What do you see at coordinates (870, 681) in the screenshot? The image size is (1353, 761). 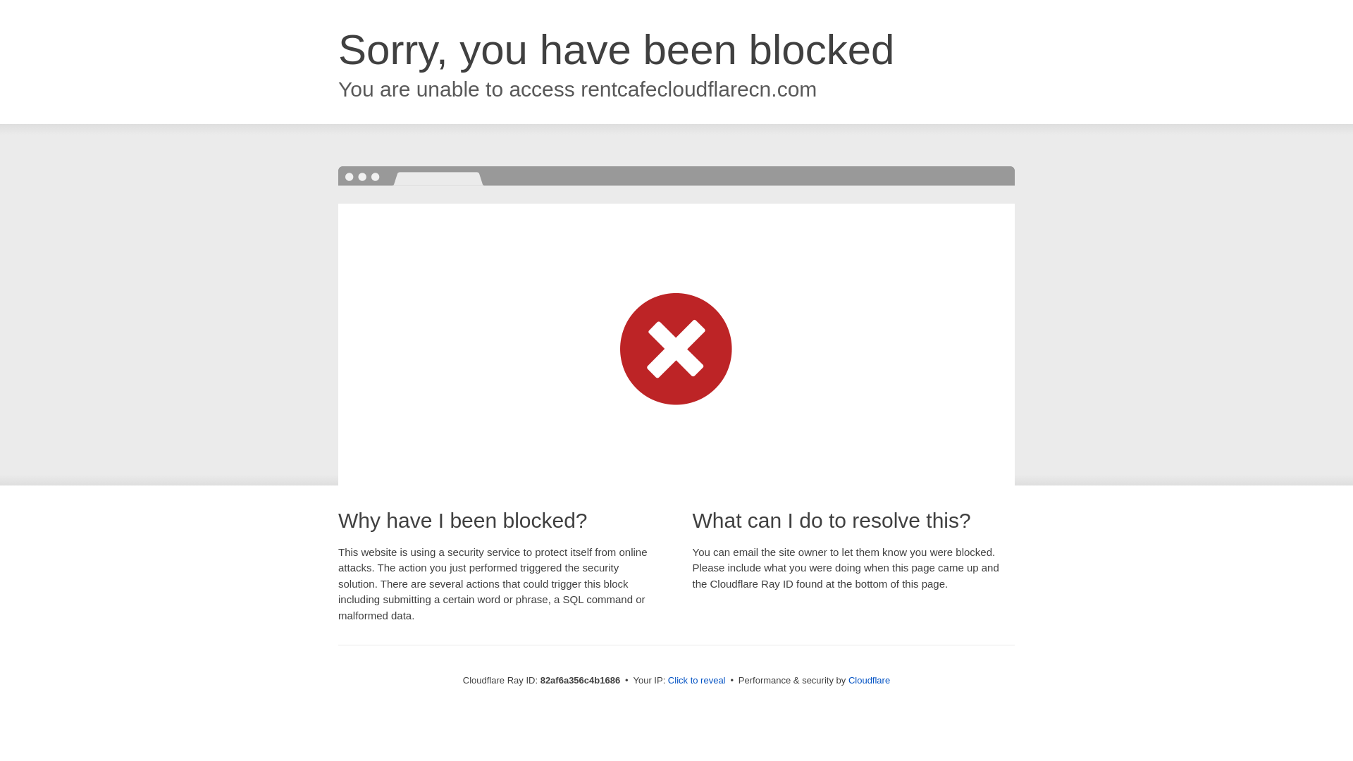 I see `Cloudflare` at bounding box center [870, 681].